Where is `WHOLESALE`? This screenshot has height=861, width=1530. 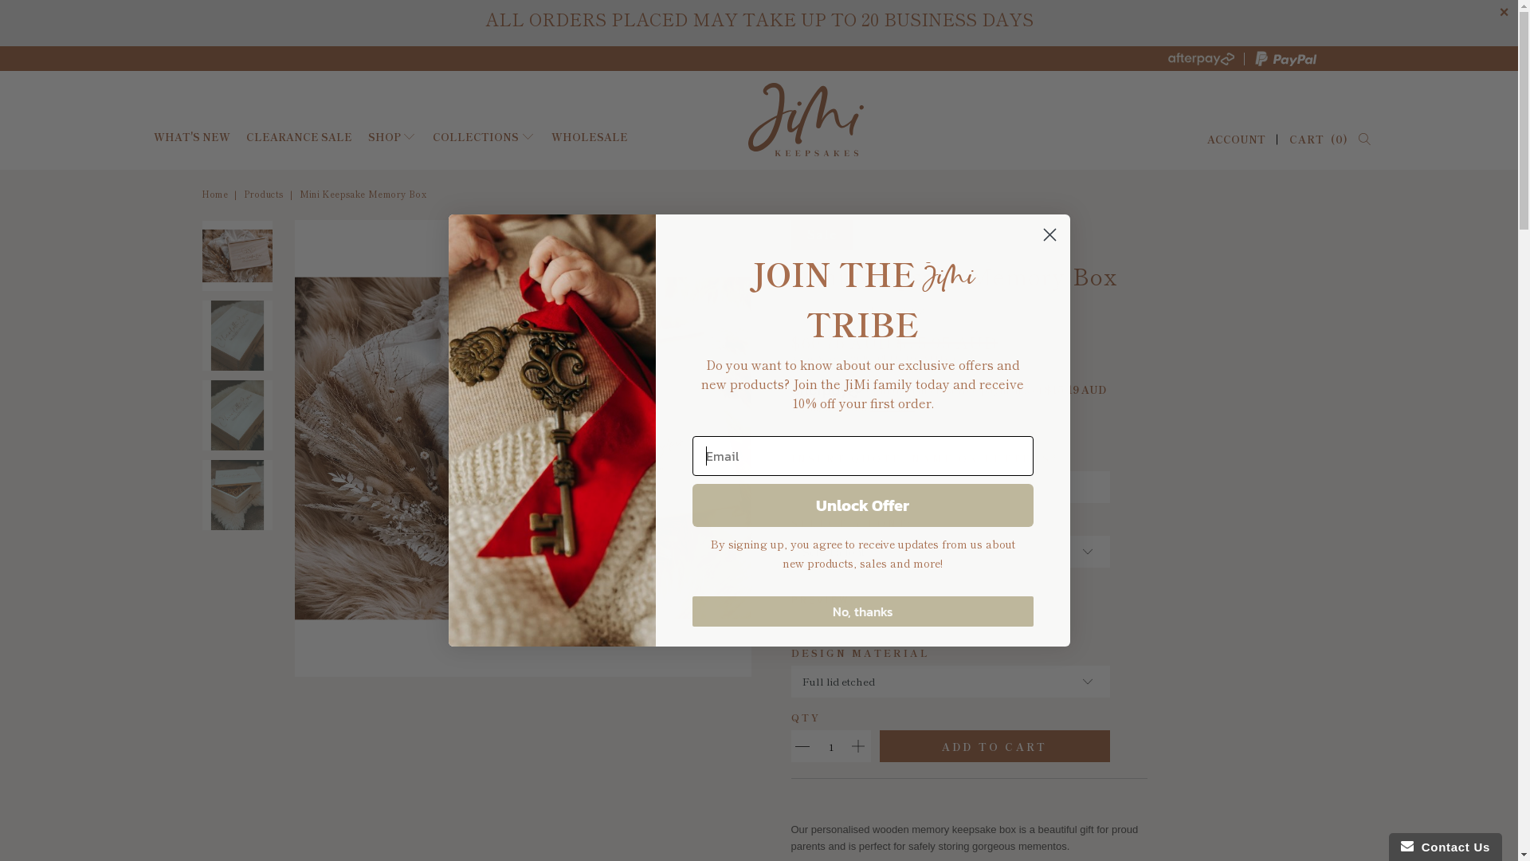
WHOLESALE is located at coordinates (590, 137).